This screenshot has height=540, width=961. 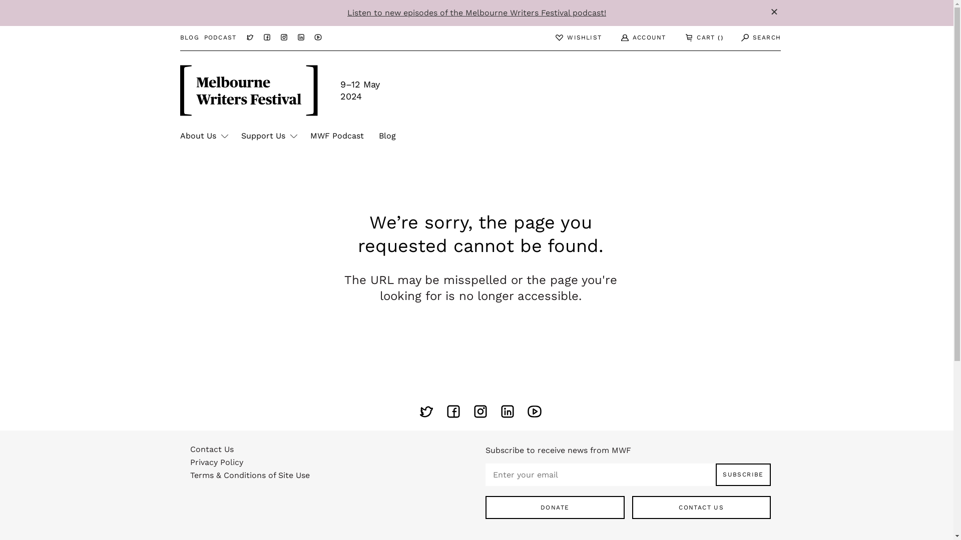 What do you see at coordinates (220, 38) in the screenshot?
I see `PODCAST` at bounding box center [220, 38].